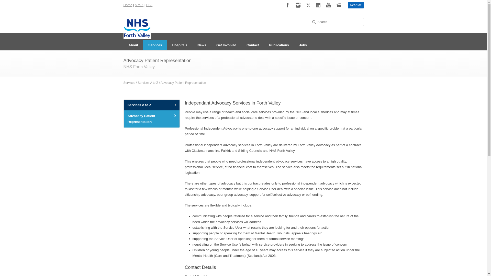 This screenshot has width=491, height=276. I want to click on Home, so click(127, 5).